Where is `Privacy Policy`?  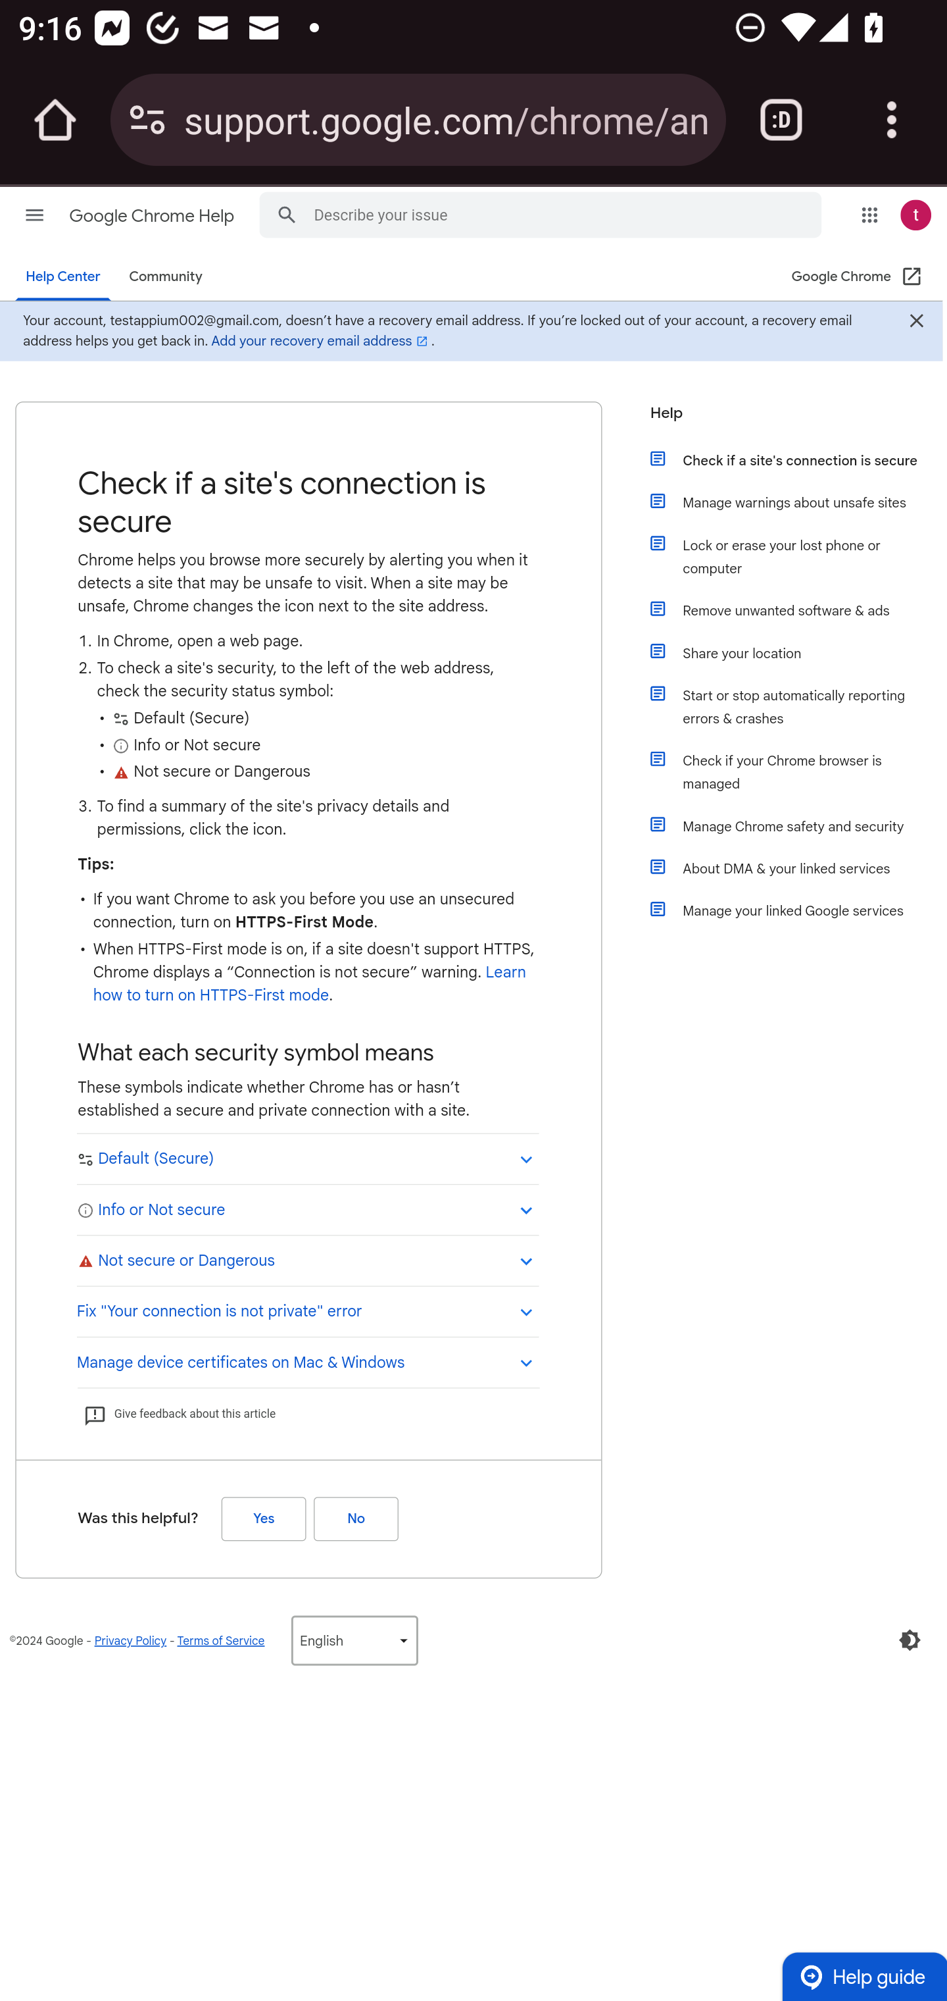 Privacy Policy is located at coordinates (130, 1640).